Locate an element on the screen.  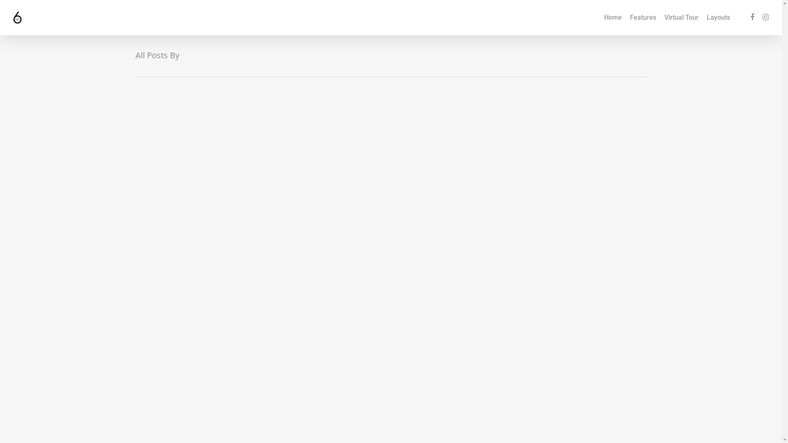
Virtual Tour is located at coordinates (681, 18).